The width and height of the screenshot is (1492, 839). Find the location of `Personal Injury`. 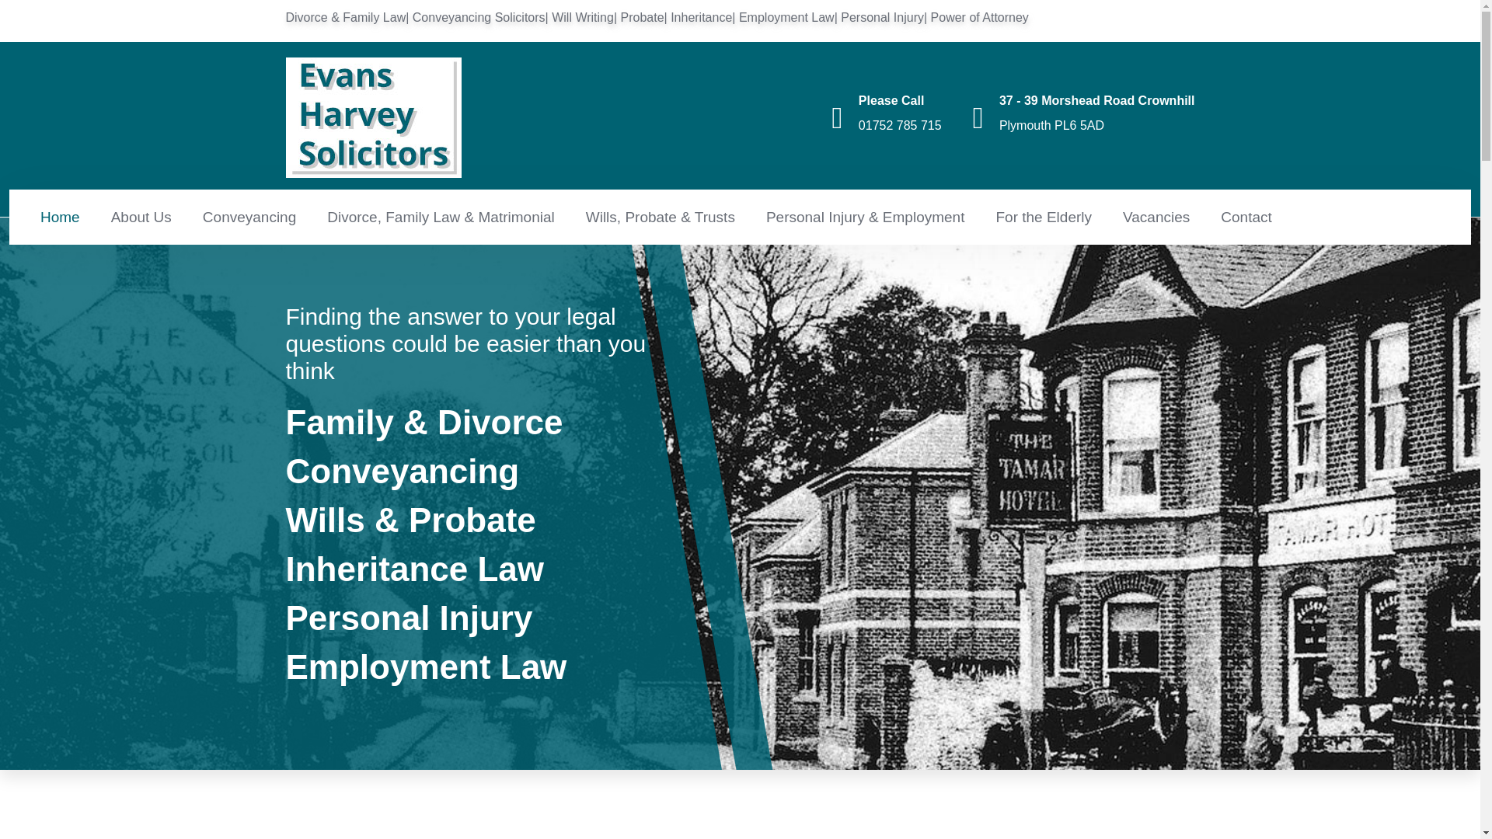

Personal Injury is located at coordinates (882, 17).